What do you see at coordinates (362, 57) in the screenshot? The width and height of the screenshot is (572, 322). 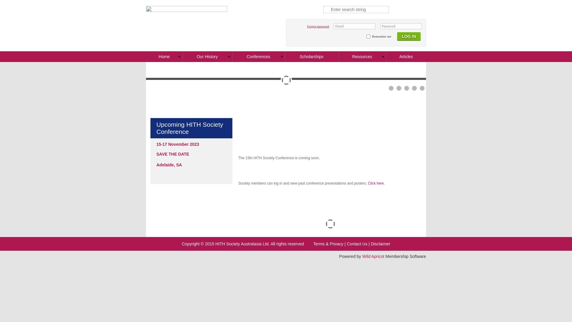 I see `Resources` at bounding box center [362, 57].